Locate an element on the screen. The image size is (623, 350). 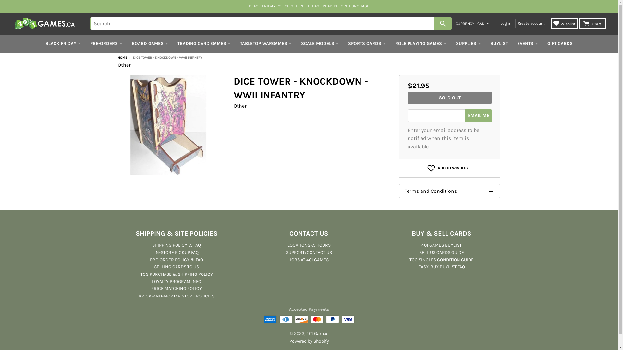
Create account is located at coordinates (532, 23).